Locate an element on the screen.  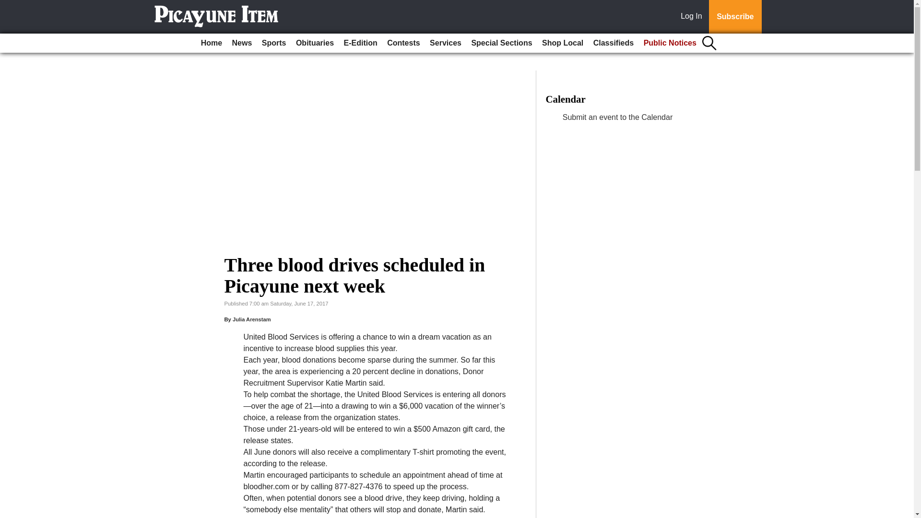
Submit an event to the Calendar is located at coordinates (617, 117).